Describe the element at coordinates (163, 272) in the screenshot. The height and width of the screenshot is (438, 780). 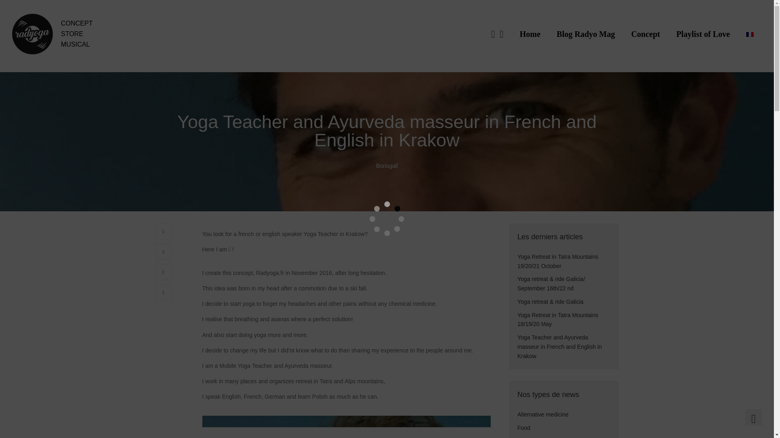
I see `Googleplus` at that location.